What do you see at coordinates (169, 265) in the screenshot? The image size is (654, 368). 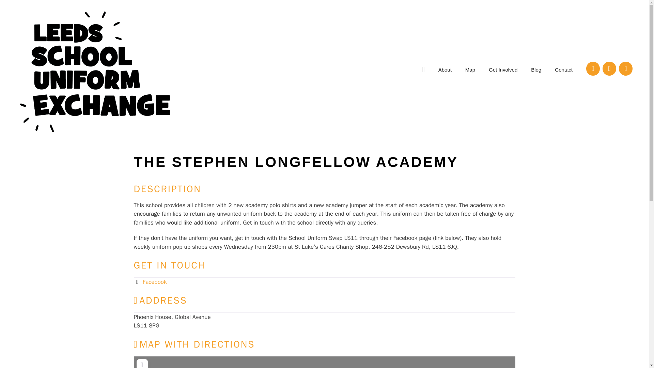 I see `GET IN TOUCH` at bounding box center [169, 265].